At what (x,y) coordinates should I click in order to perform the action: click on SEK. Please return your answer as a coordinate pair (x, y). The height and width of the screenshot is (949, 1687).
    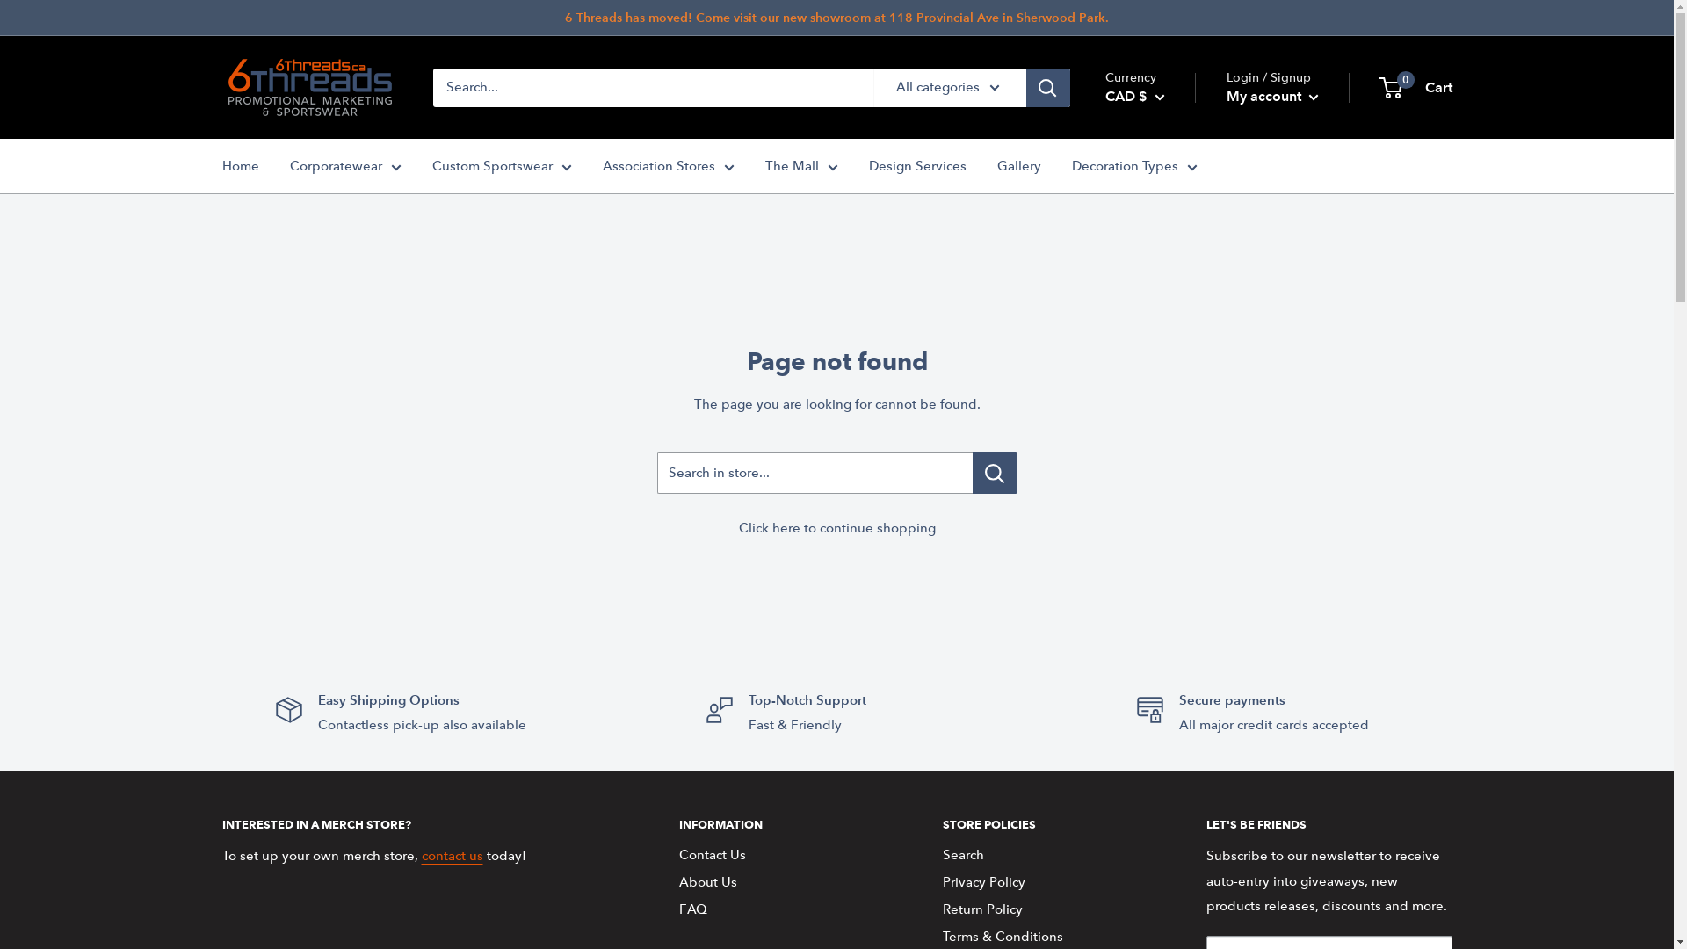
    Looking at the image, I should click on (269, 417).